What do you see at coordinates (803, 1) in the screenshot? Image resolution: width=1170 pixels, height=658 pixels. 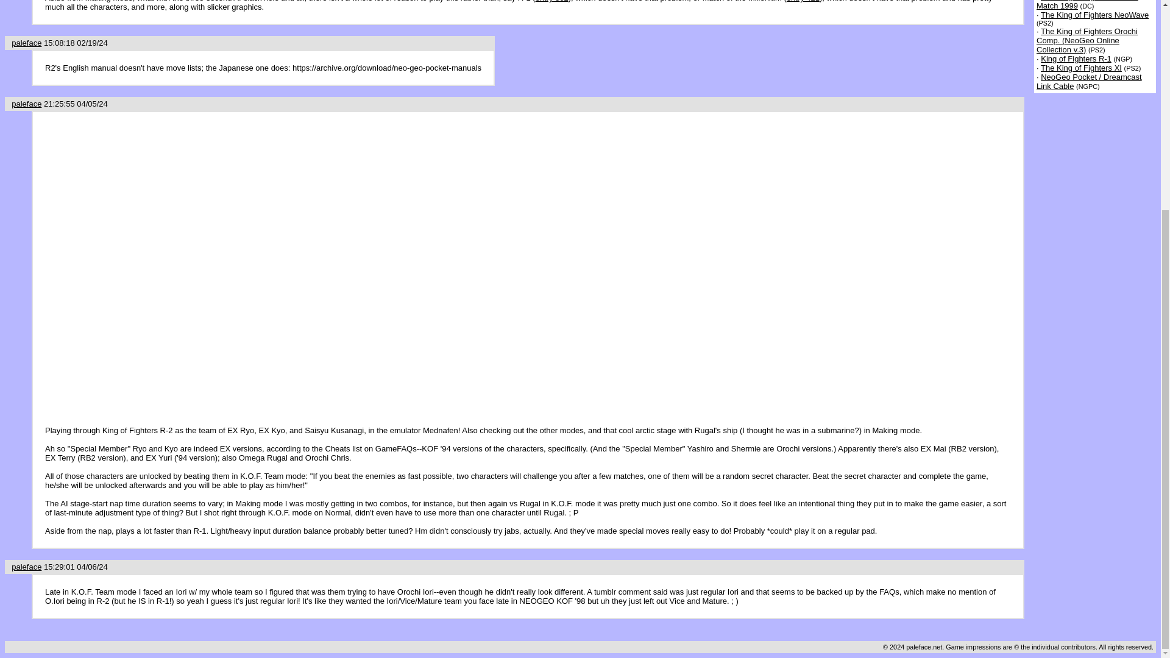 I see `entry 421` at bounding box center [803, 1].